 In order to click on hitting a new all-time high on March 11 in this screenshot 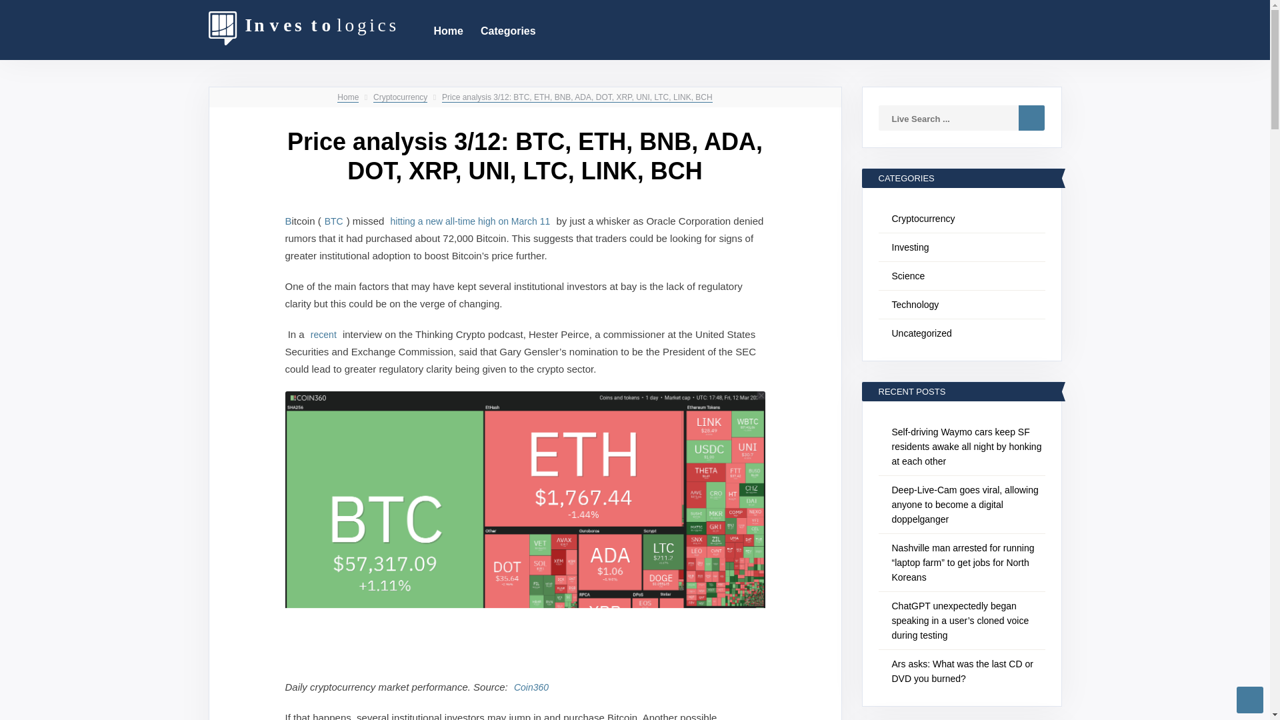, I will do `click(471, 221)`.